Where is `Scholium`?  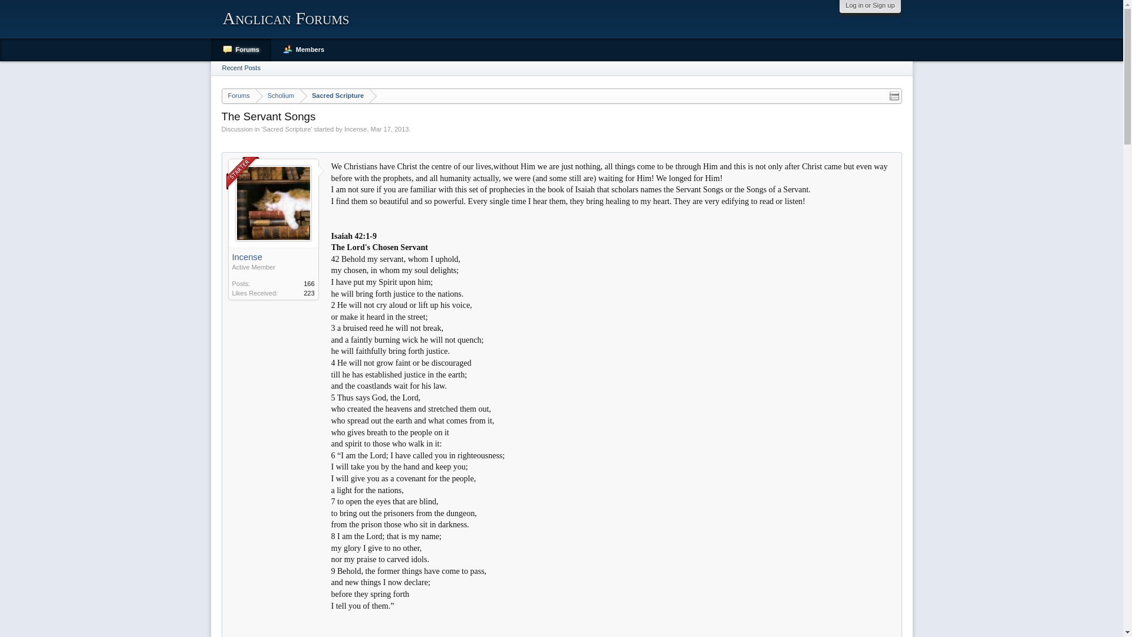
Scholium is located at coordinates (277, 97).